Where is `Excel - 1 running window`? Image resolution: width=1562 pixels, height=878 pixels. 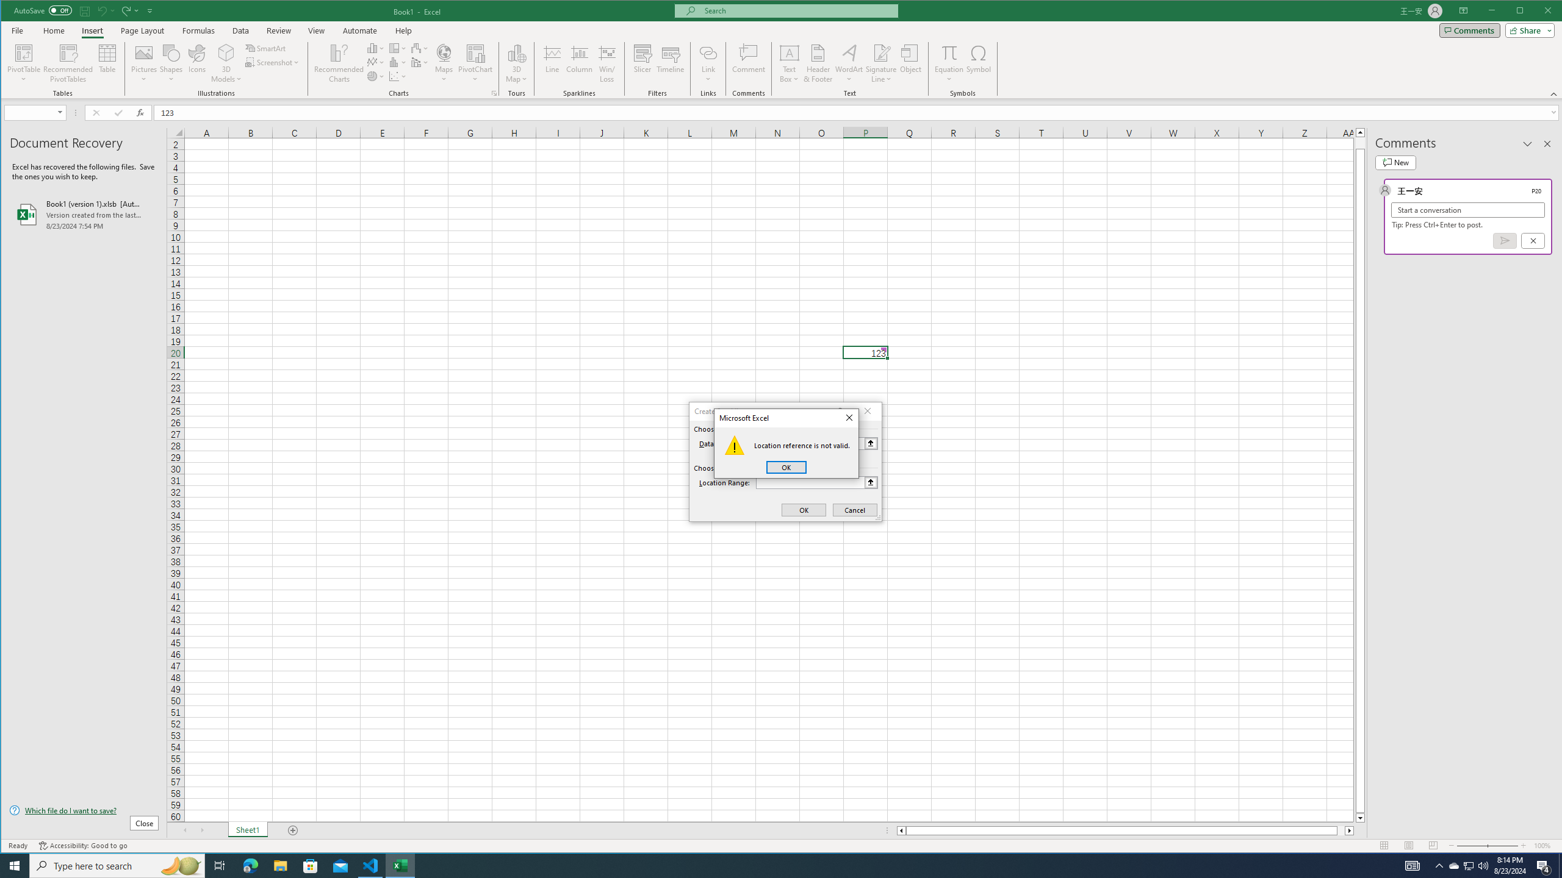
Excel - 1 running window is located at coordinates (400, 866).